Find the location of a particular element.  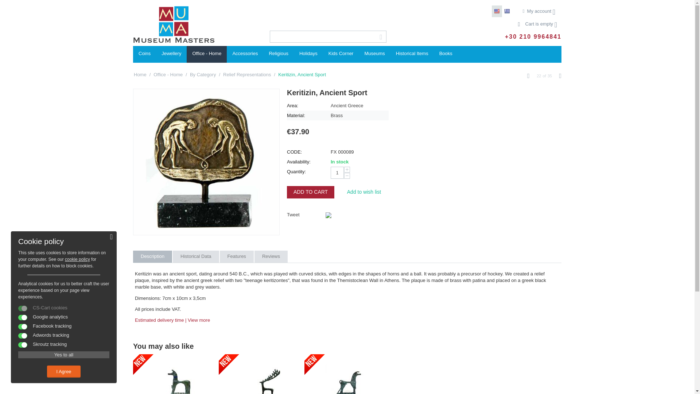

Jewellery is located at coordinates (171, 54).